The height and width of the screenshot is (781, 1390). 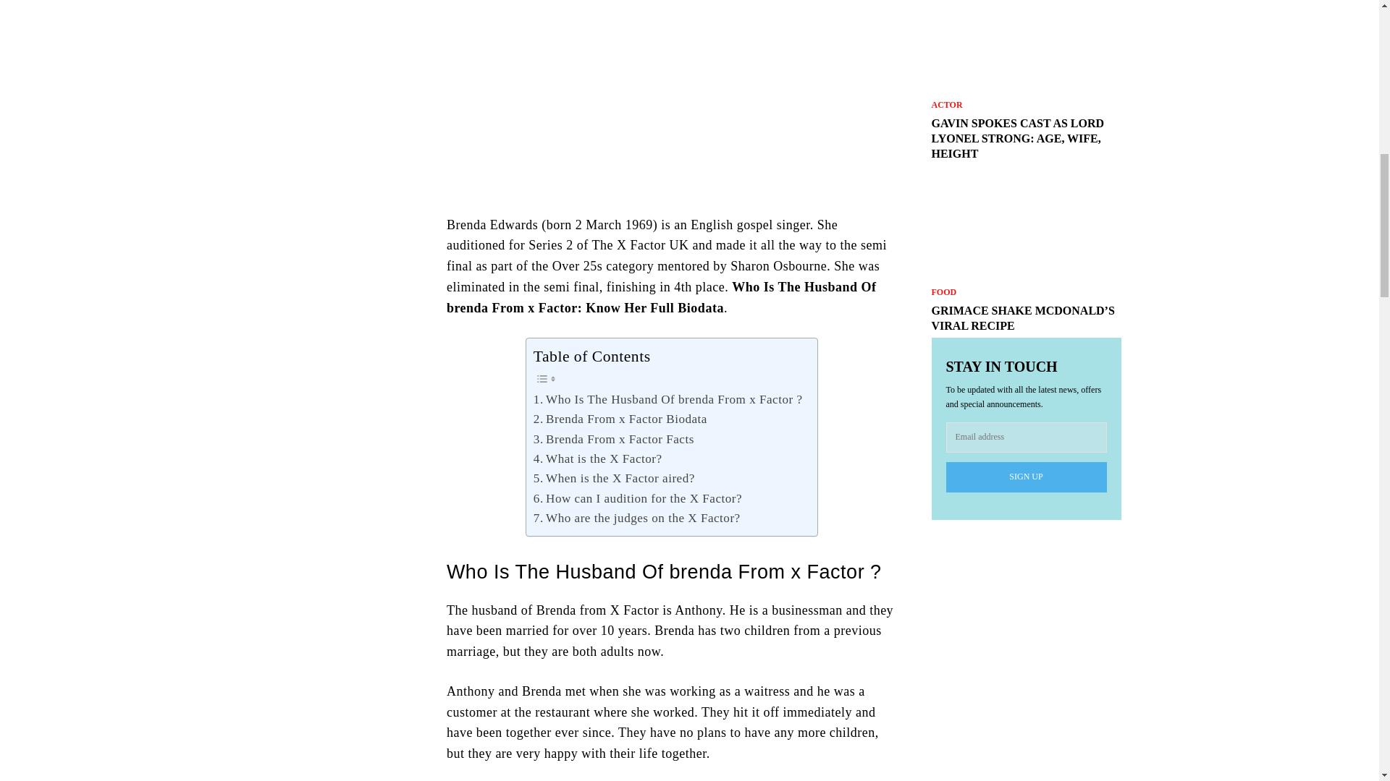 I want to click on Brenda From x Factor Facts, so click(x=614, y=440).